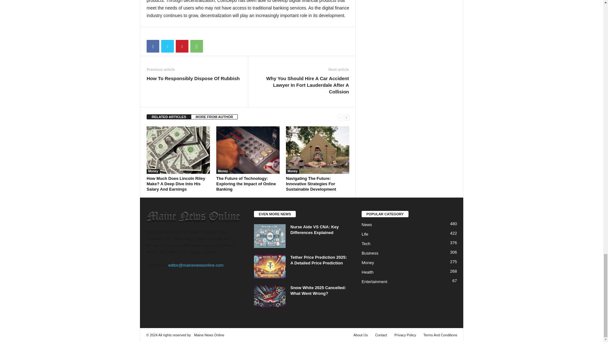 The height and width of the screenshot is (342, 608). What do you see at coordinates (193, 78) in the screenshot?
I see `How To Responsibly Dispose Of Rubbish` at bounding box center [193, 78].